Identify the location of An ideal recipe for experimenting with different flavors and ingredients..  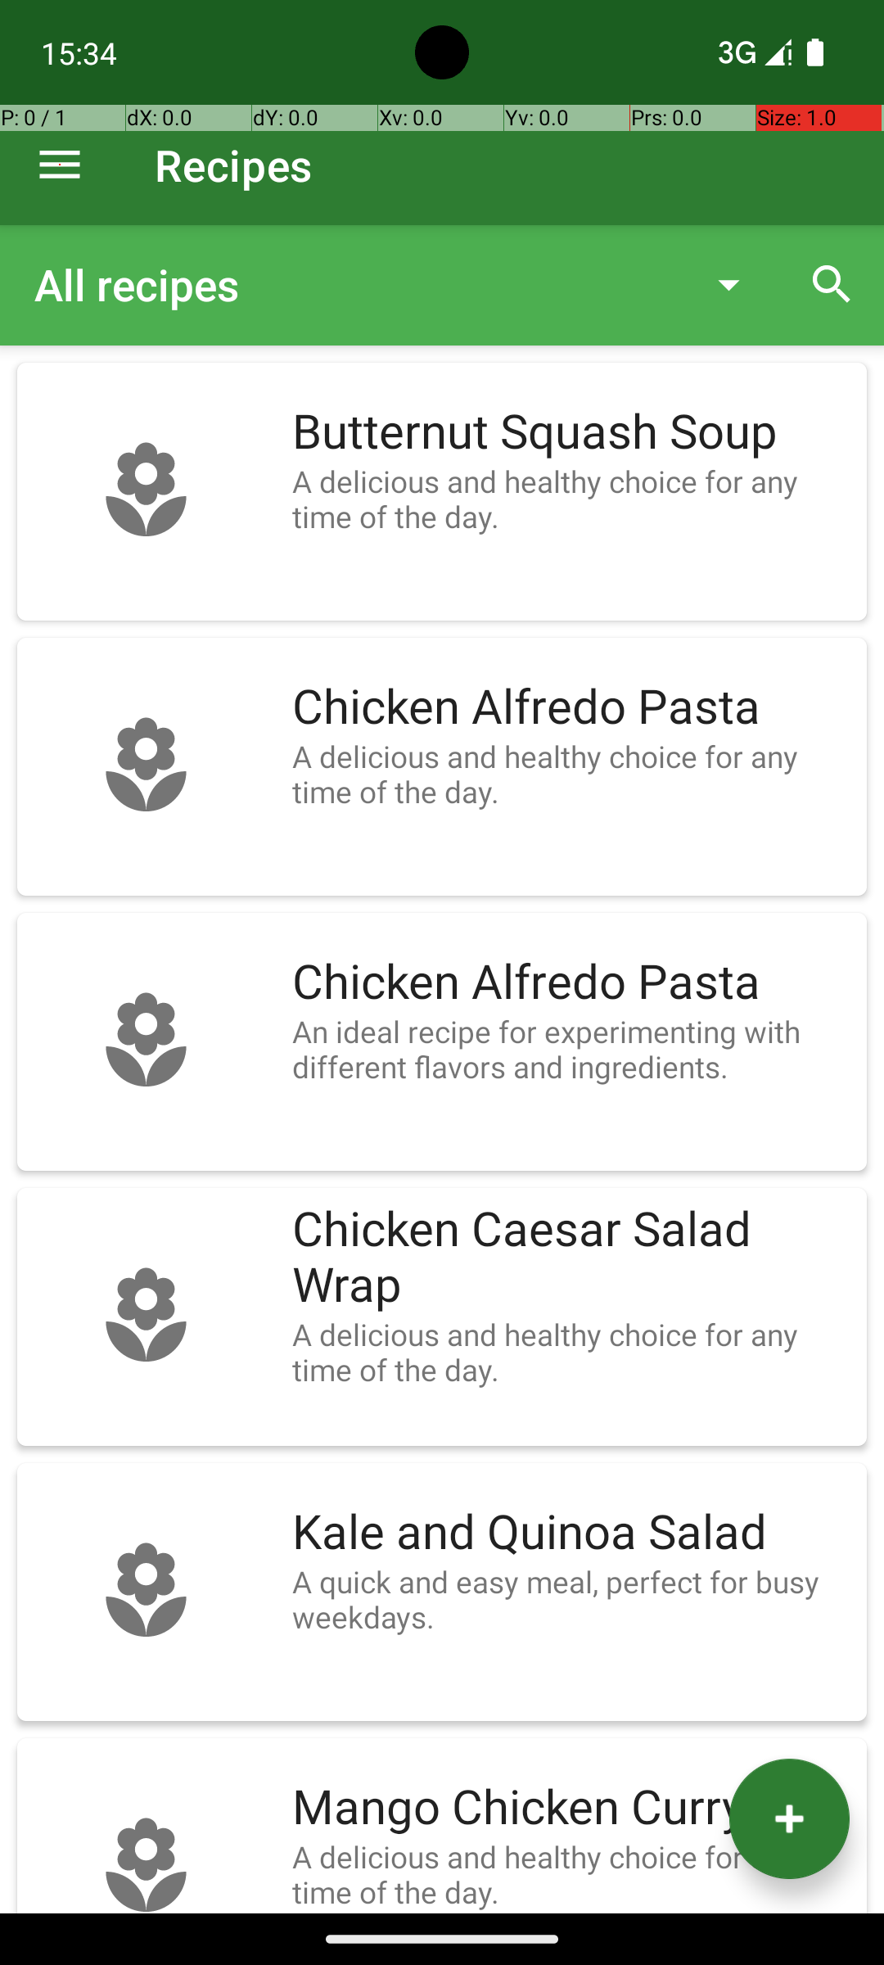
(571, 1049).